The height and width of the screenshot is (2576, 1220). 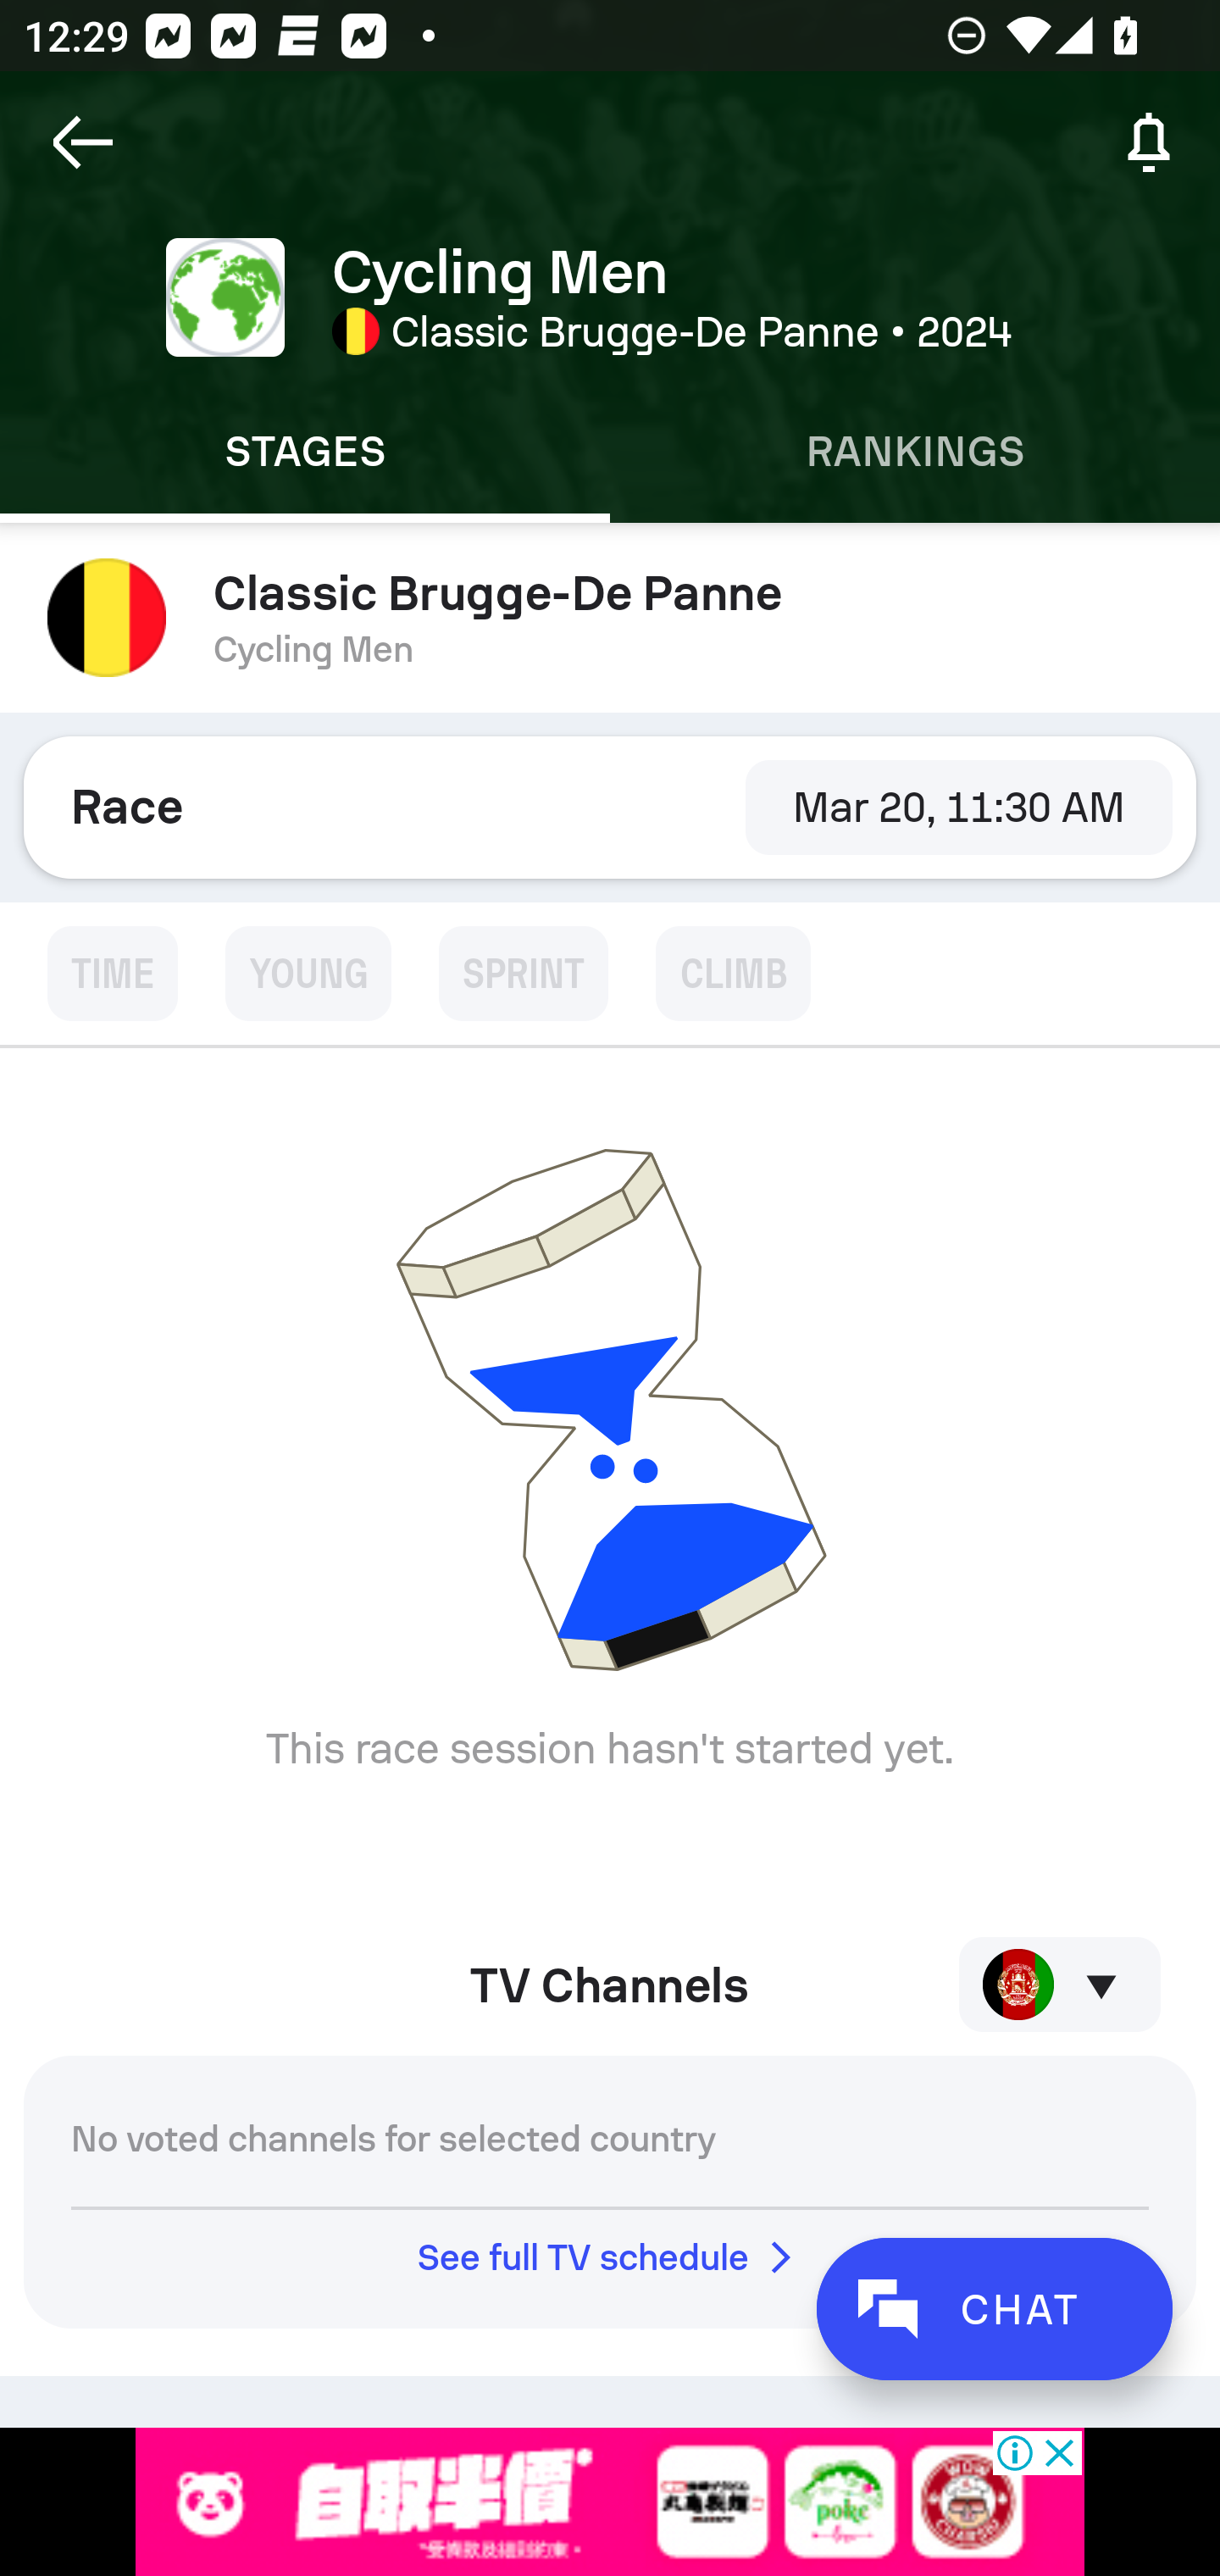 What do you see at coordinates (610, 807) in the screenshot?
I see `Race Mar 20, 11:30 AM` at bounding box center [610, 807].